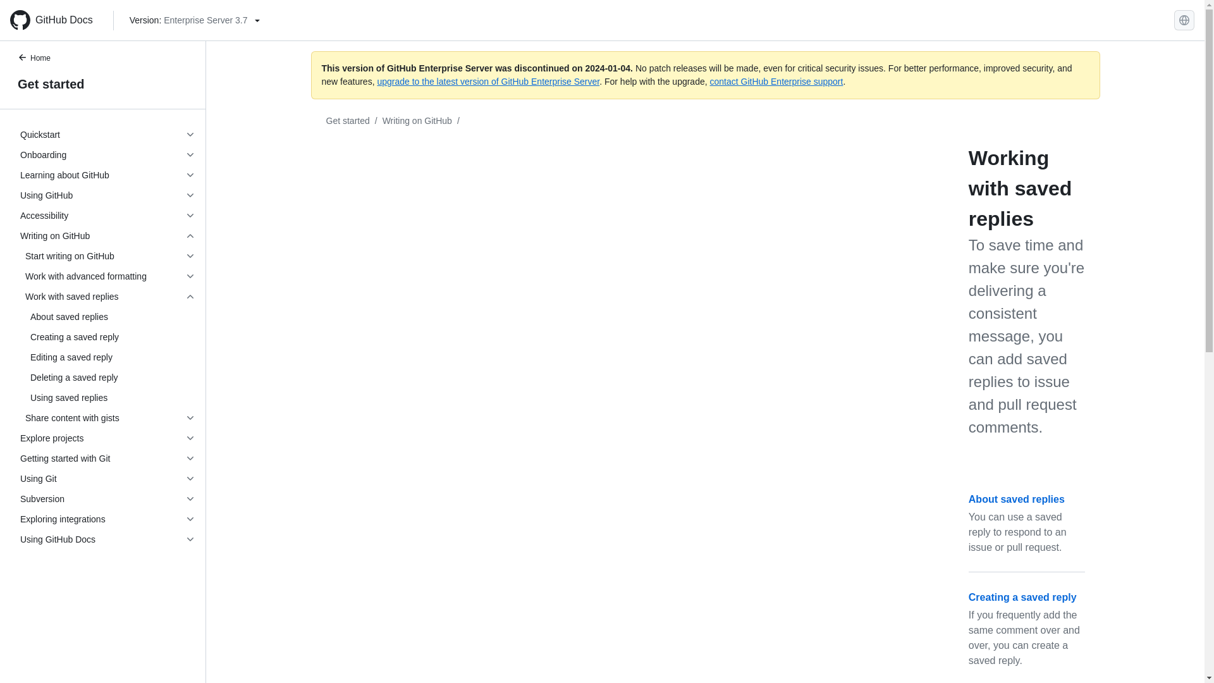  What do you see at coordinates (107, 296) in the screenshot?
I see `Work with saved replies` at bounding box center [107, 296].